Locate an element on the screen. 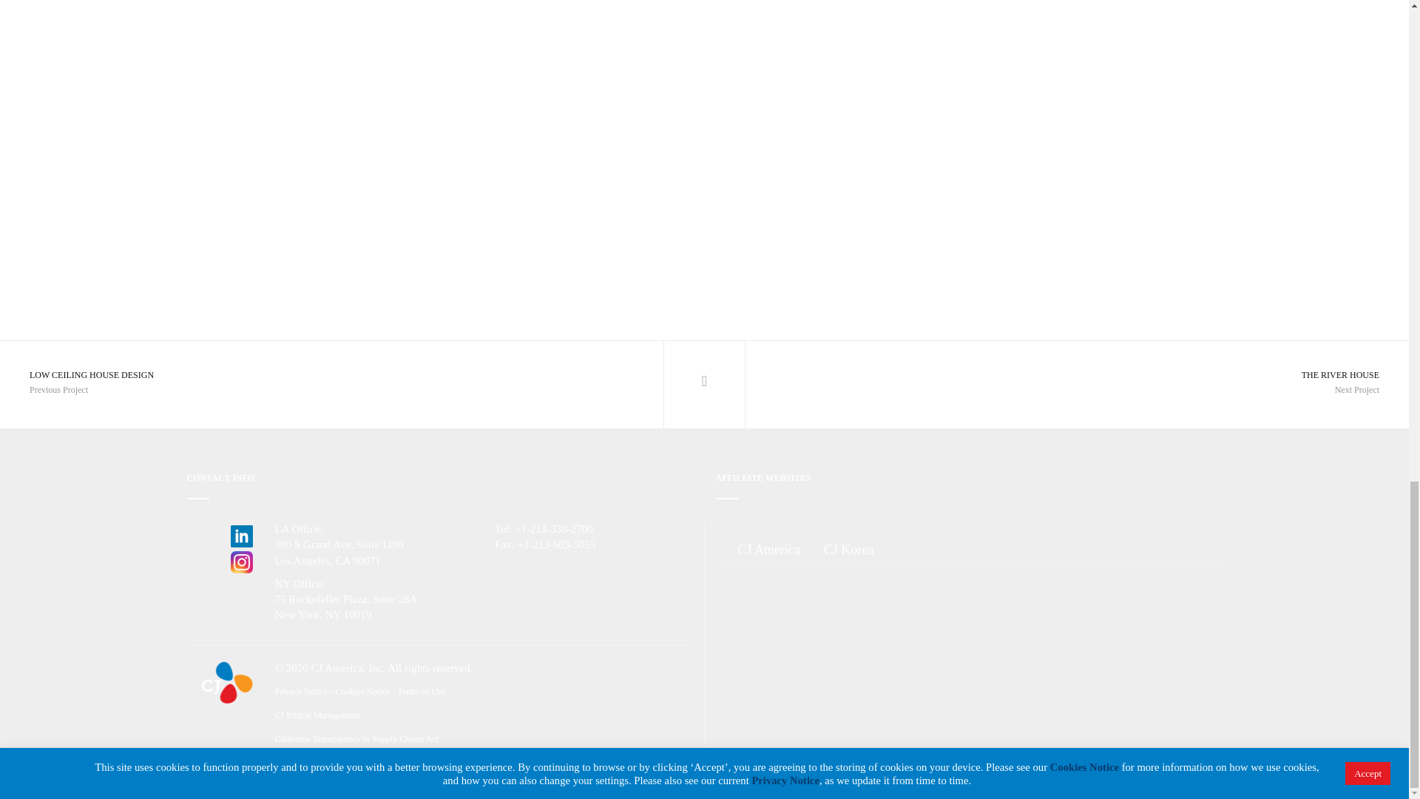  Privacy Notice is located at coordinates (768, 550).